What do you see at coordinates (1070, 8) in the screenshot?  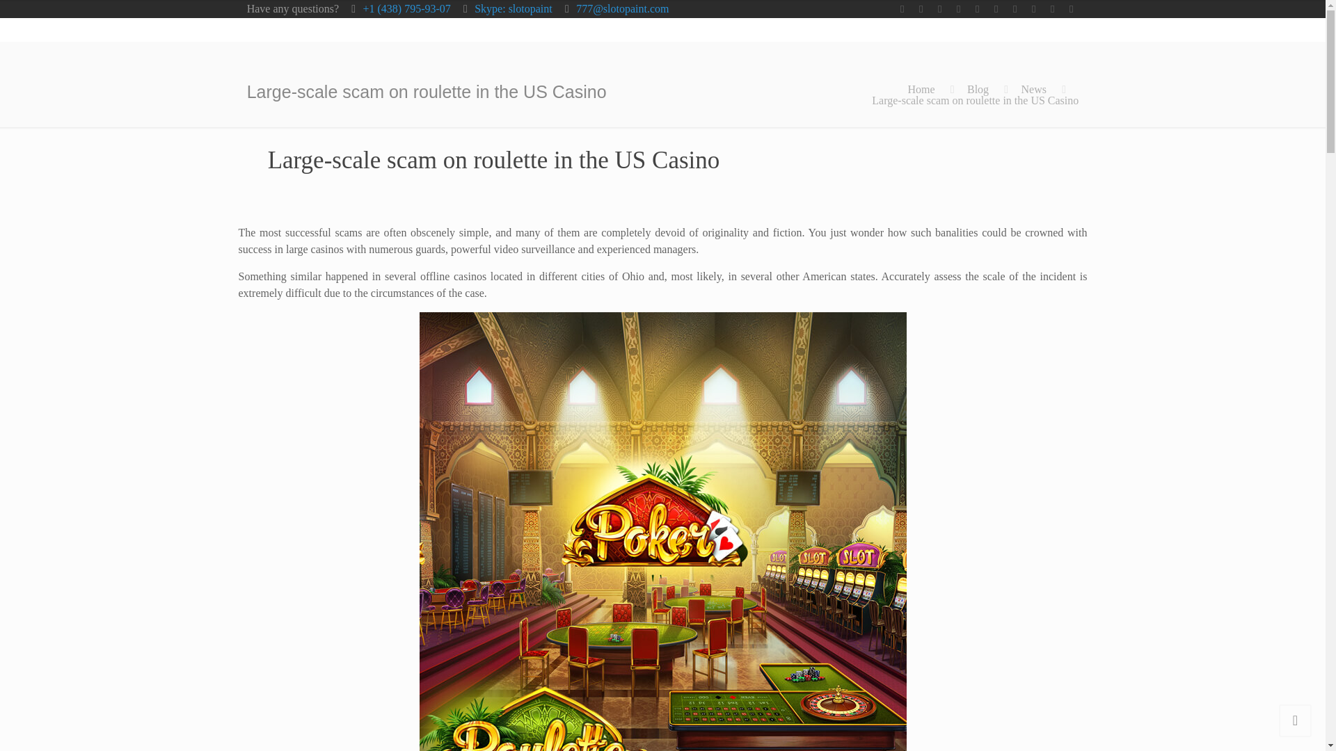 I see `Behance` at bounding box center [1070, 8].